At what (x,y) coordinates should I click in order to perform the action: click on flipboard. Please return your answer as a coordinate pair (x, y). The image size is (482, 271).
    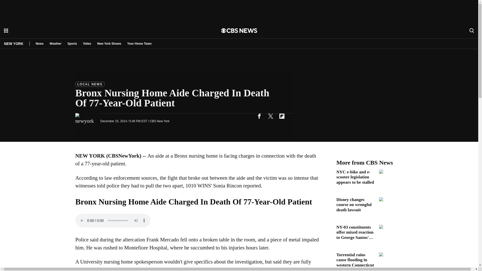
    Looking at the image, I should click on (282, 116).